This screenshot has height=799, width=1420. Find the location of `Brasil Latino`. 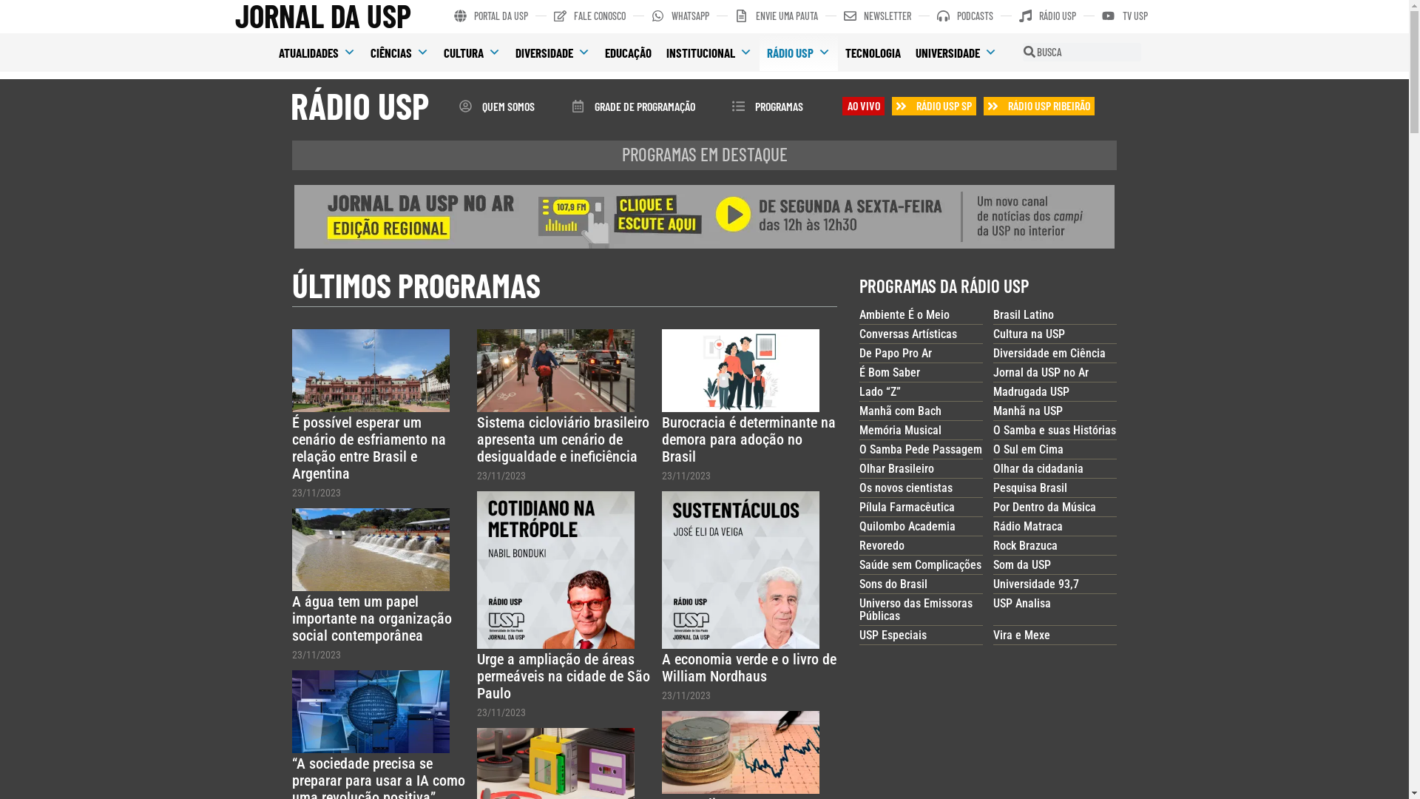

Brasil Latino is located at coordinates (1024, 315).